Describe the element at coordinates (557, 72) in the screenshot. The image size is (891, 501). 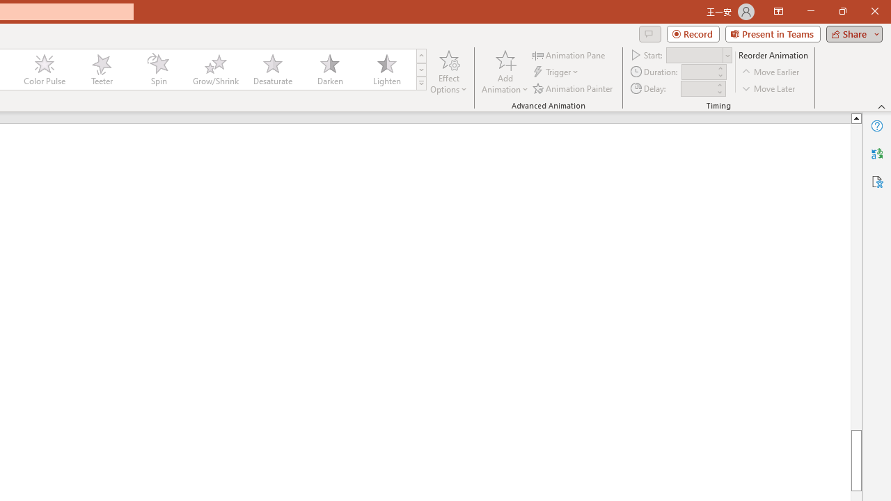
I see `Trigger` at that location.